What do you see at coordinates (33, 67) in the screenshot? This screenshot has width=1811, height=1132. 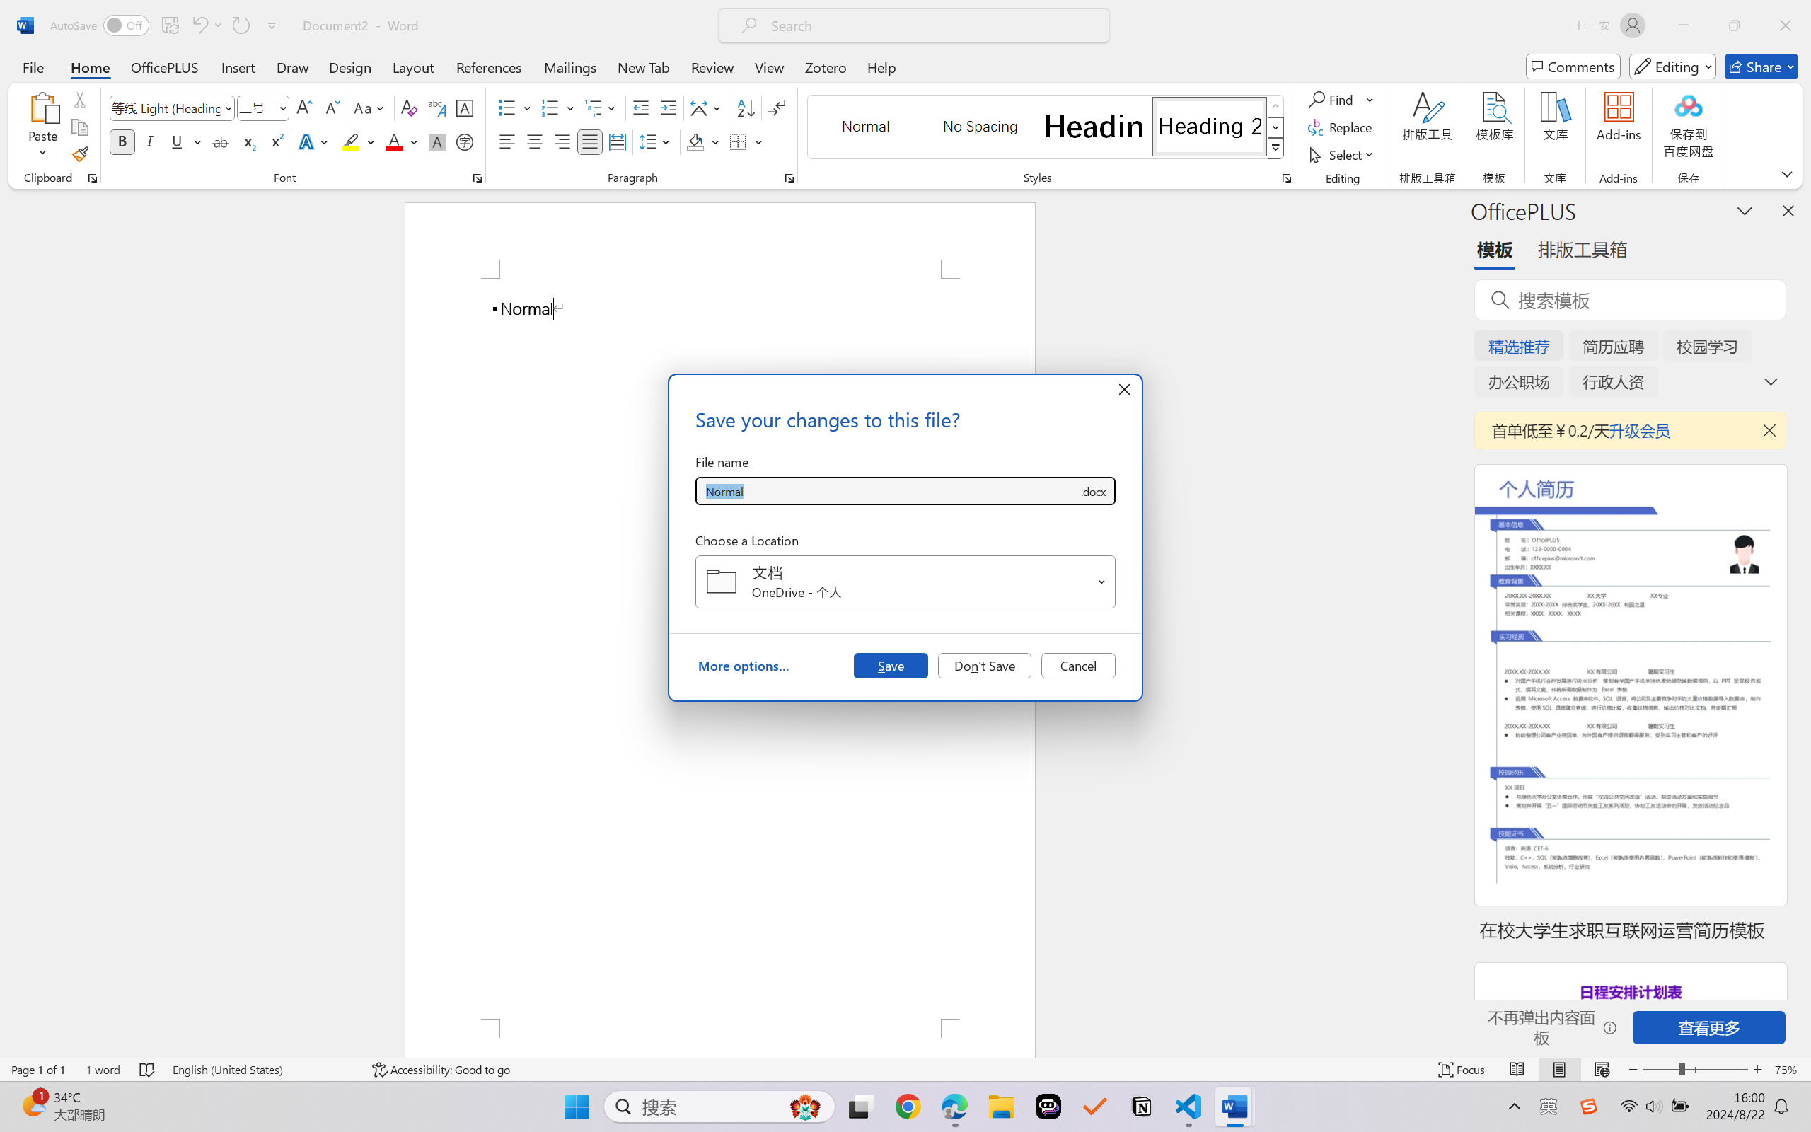 I see `File Tab` at bounding box center [33, 67].